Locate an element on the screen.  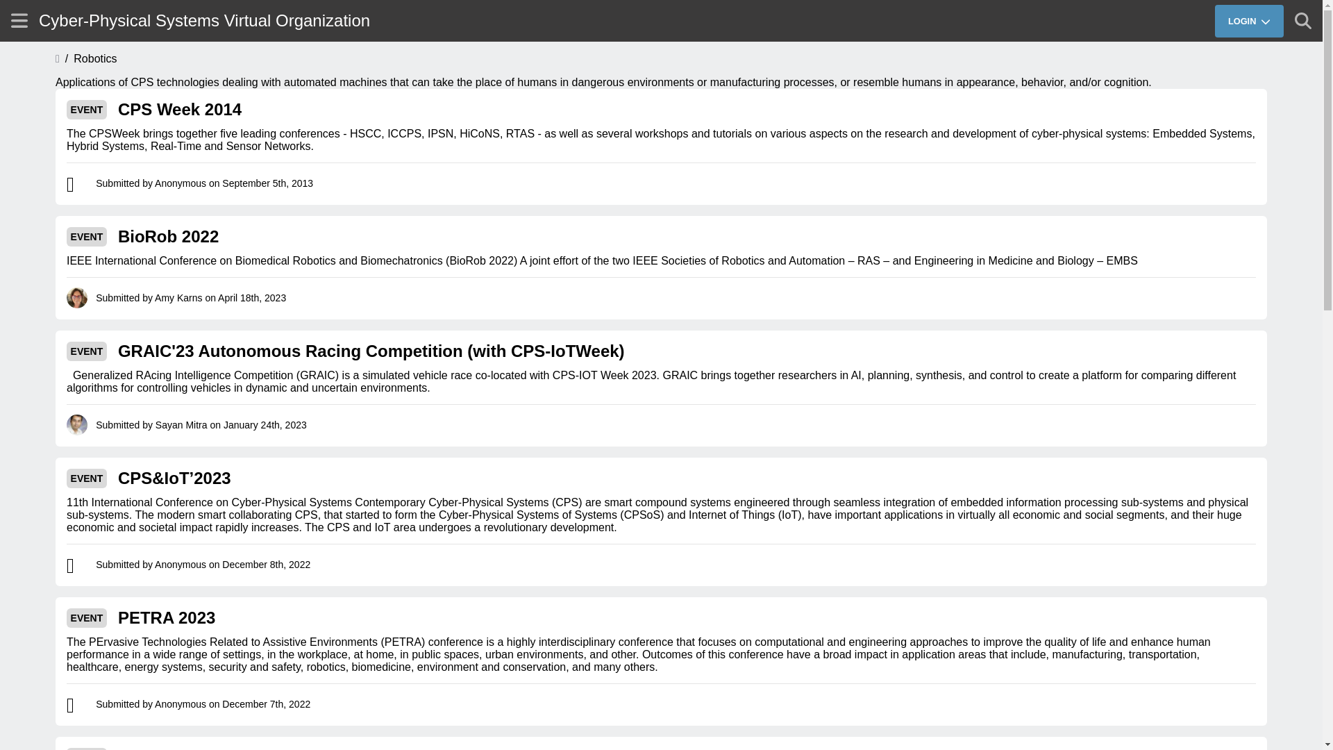
CPS Week 2014 is located at coordinates (179, 109).